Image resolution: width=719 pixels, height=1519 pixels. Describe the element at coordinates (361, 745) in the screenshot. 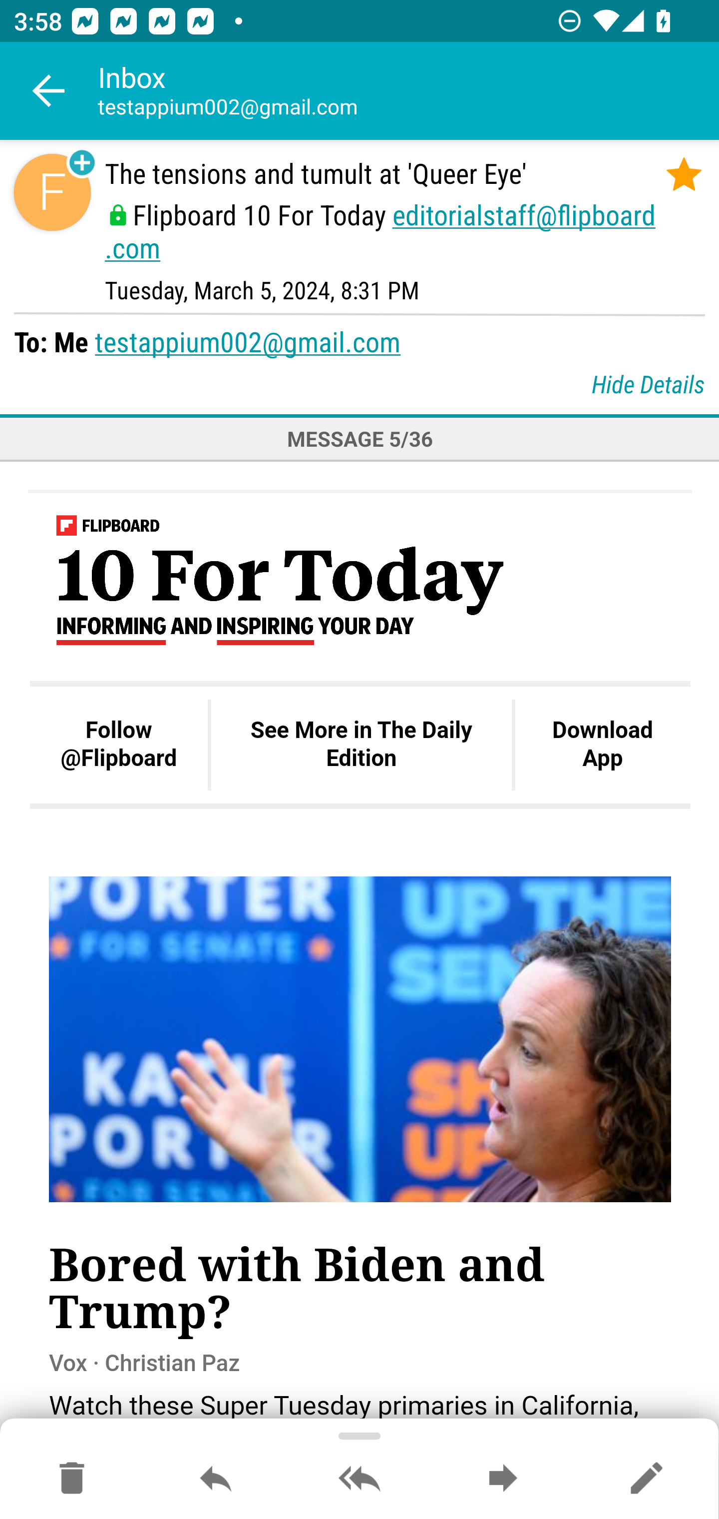

I see `See More in The Daily Edition` at that location.